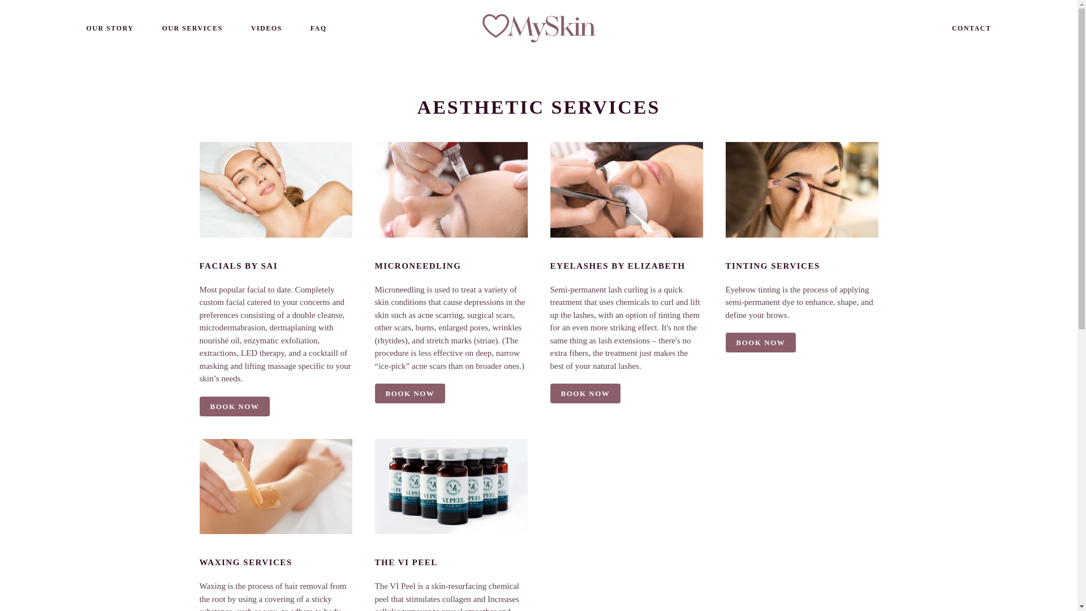 The height and width of the screenshot is (611, 1086). What do you see at coordinates (585, 393) in the screenshot?
I see `Book your service` at bounding box center [585, 393].